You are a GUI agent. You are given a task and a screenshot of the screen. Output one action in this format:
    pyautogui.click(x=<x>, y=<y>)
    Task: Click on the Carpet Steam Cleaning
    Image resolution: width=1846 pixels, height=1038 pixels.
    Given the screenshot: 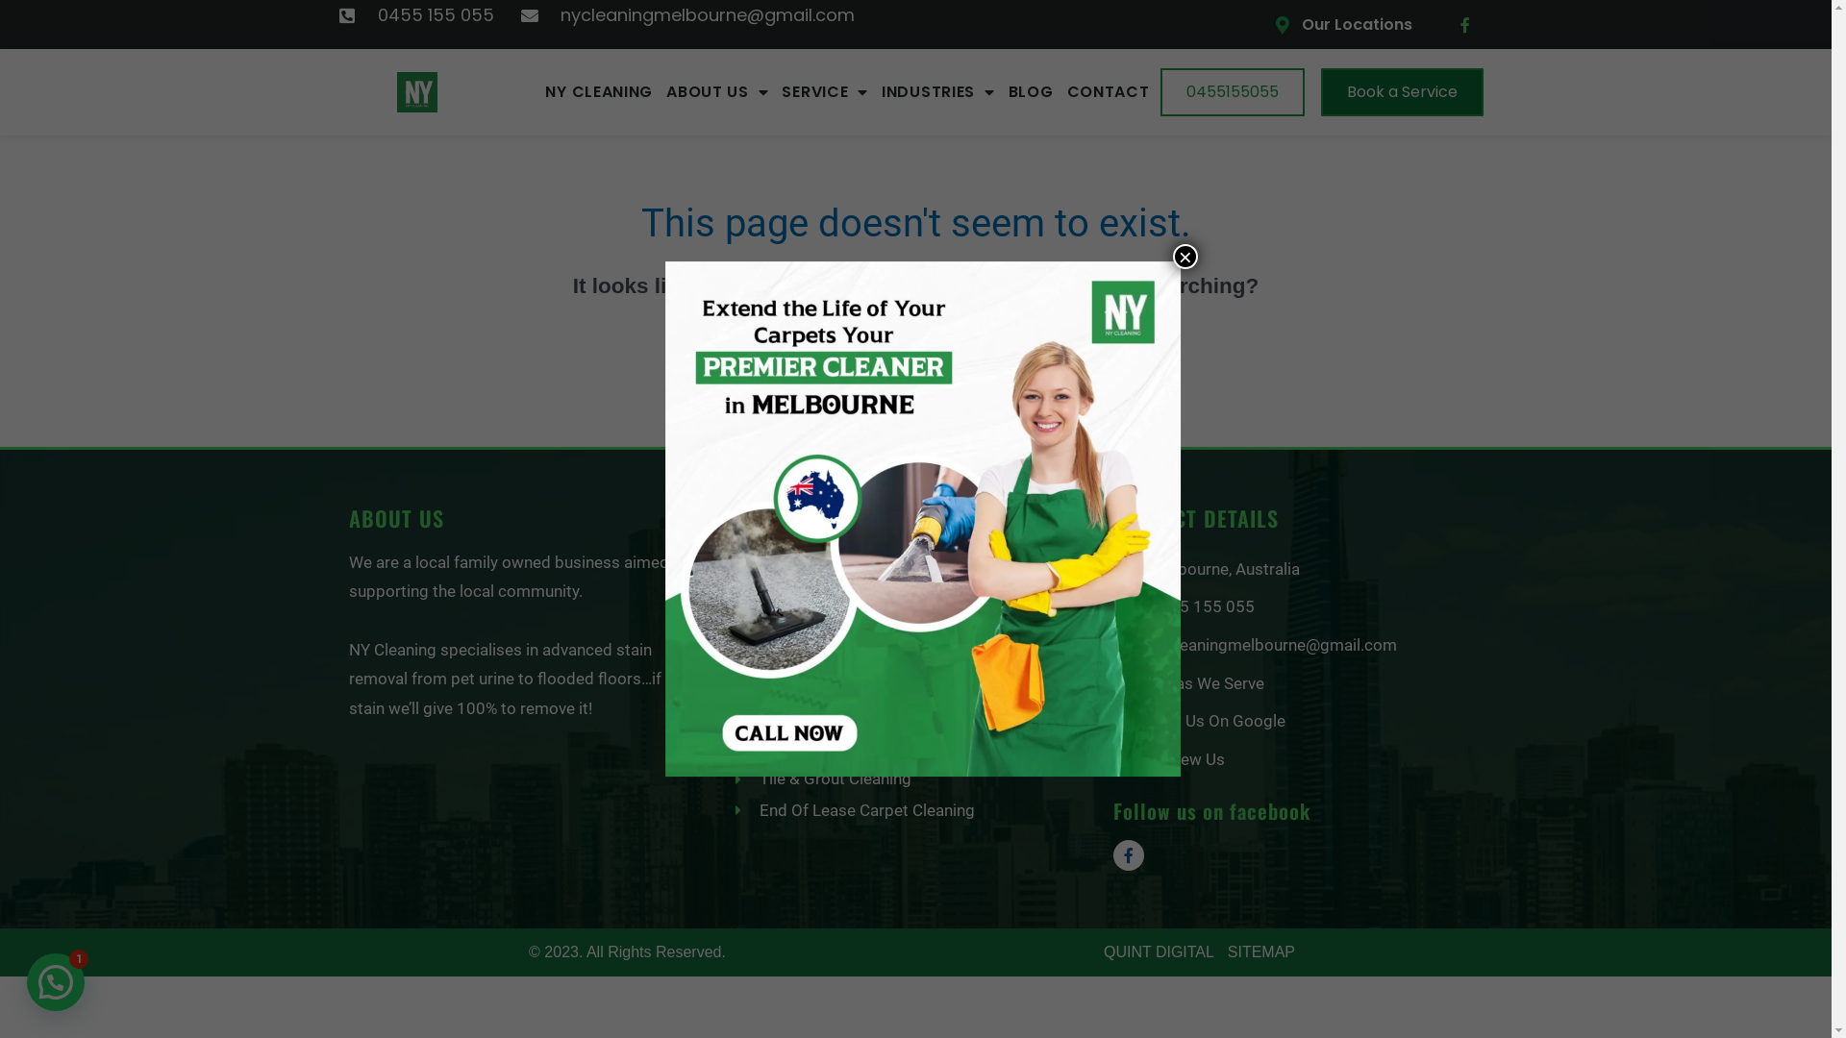 What is the action you would take?
    pyautogui.click(x=913, y=623)
    